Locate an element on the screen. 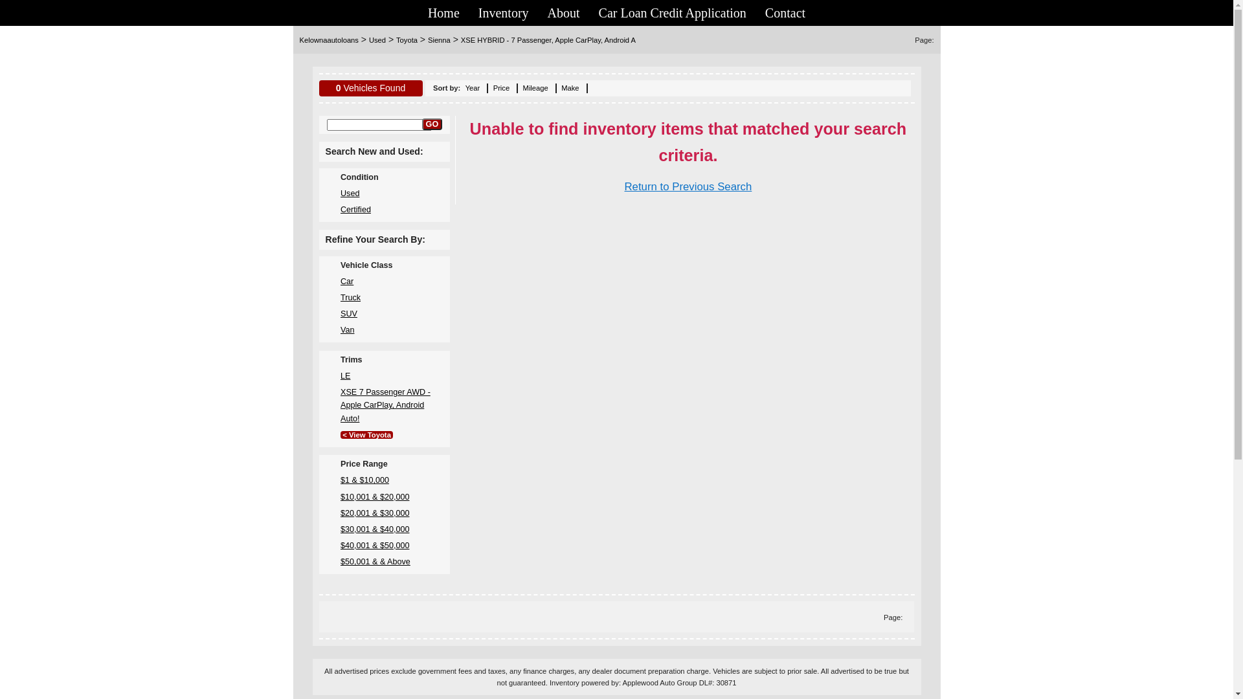  $30,001 & $40,000 is located at coordinates (375, 529).